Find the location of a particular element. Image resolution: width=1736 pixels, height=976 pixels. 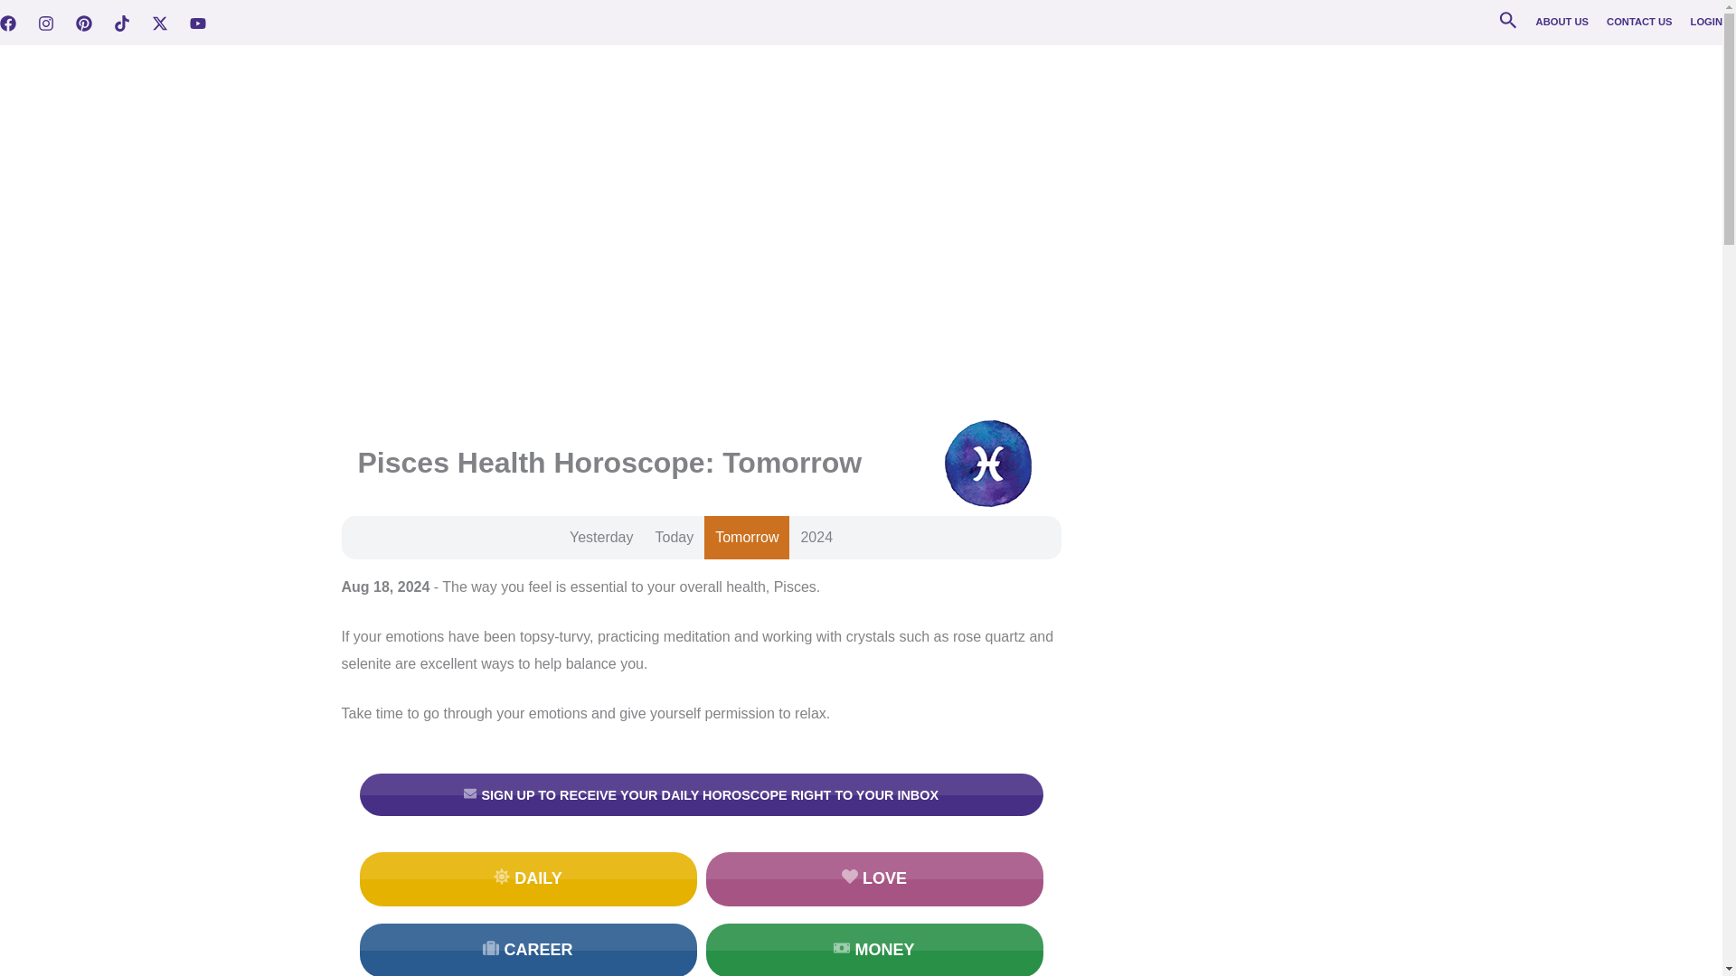

HOROSCOPES is located at coordinates (1139, 80).